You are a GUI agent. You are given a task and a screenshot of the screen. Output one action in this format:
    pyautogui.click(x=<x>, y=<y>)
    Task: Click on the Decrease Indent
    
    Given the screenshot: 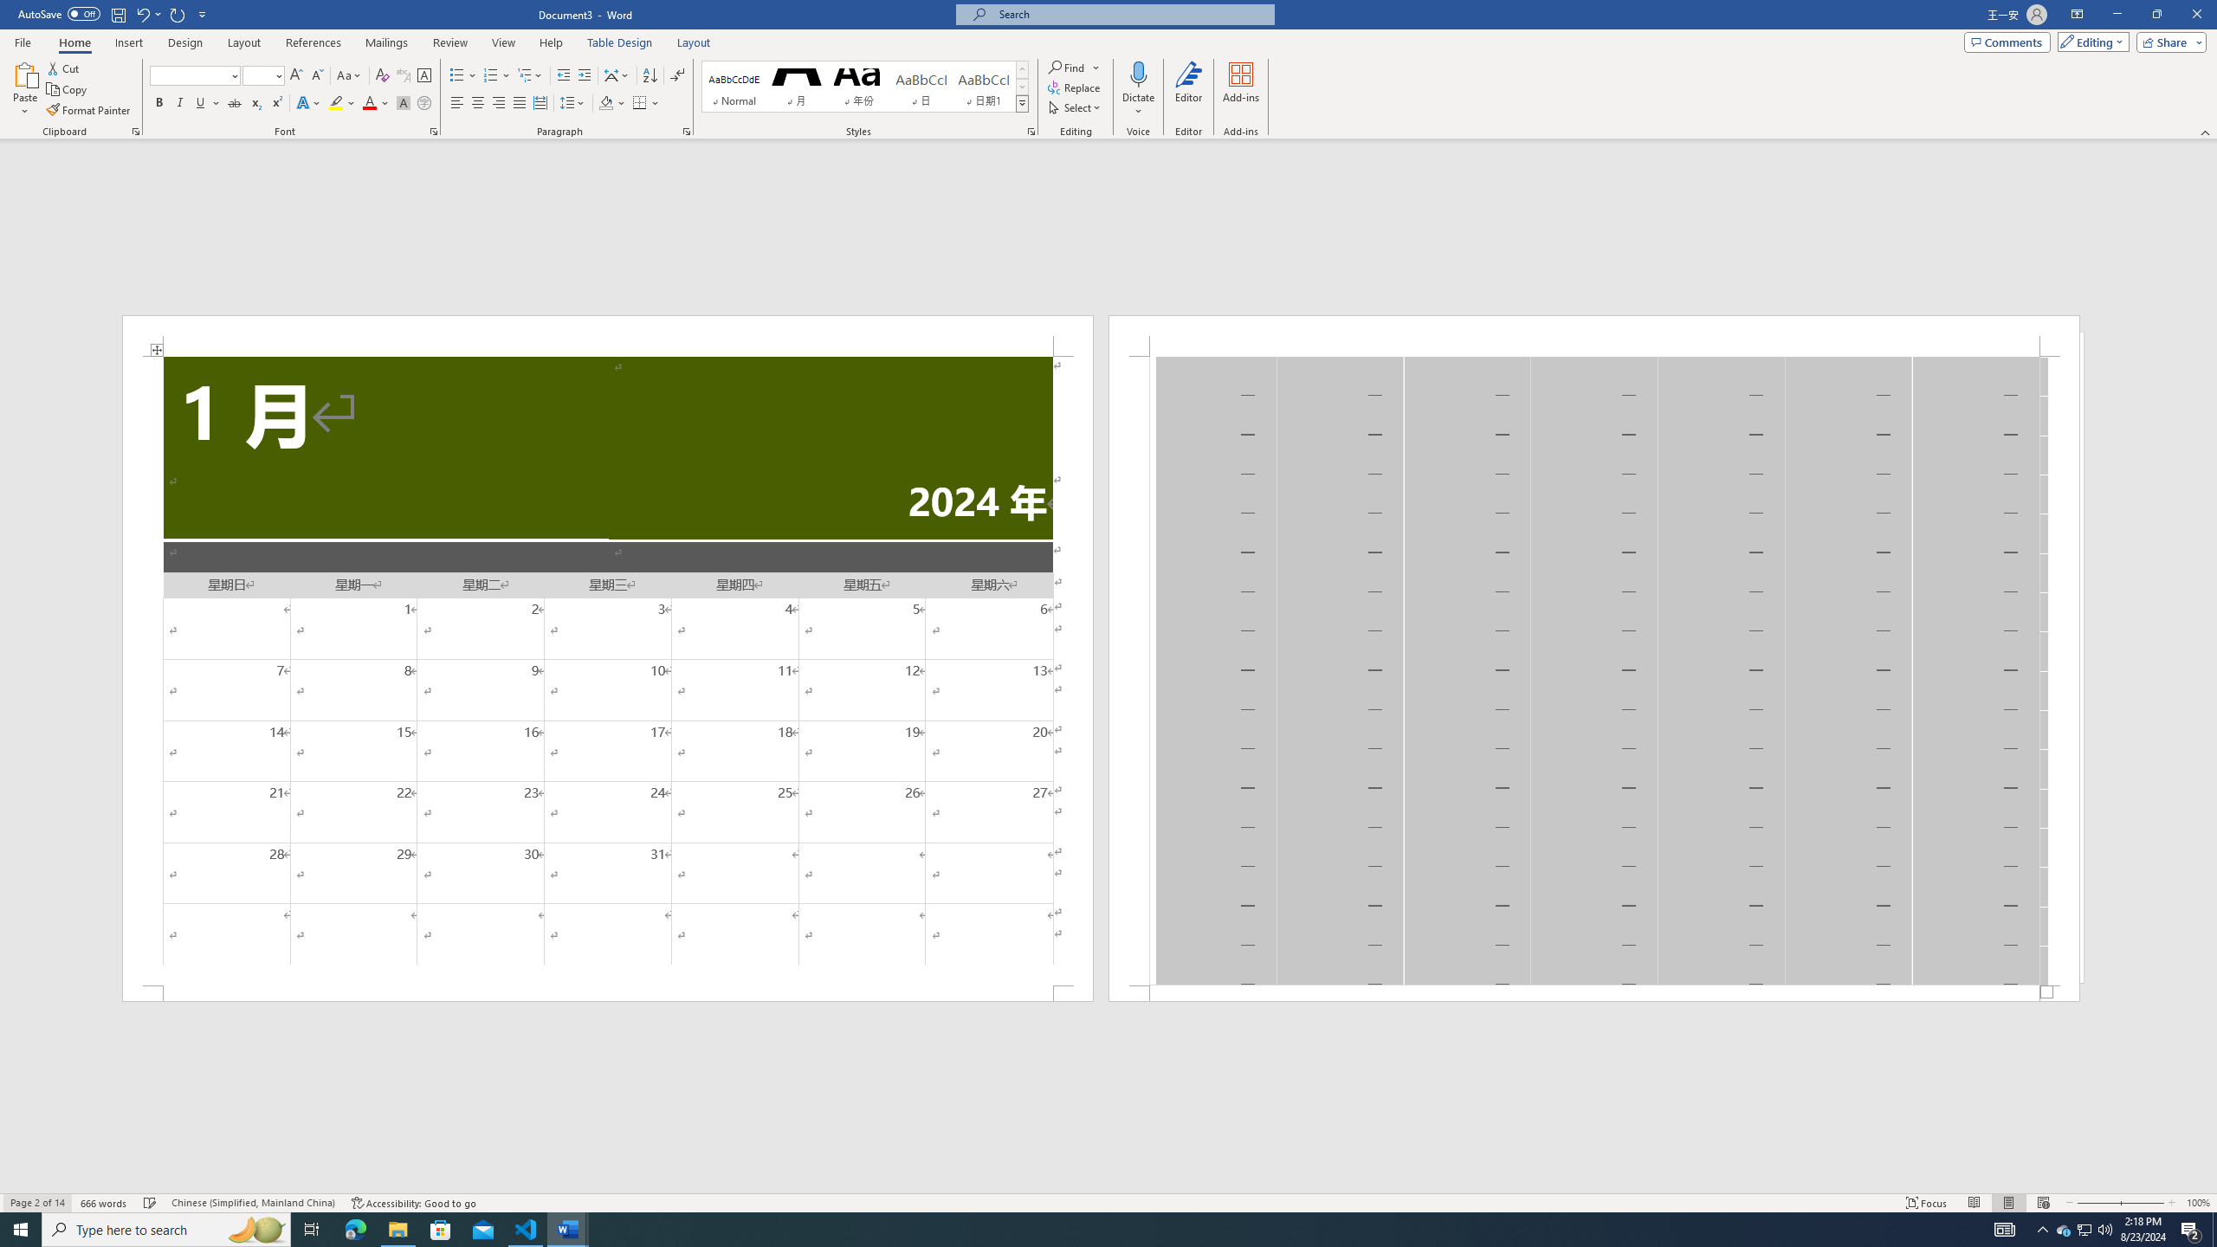 What is the action you would take?
    pyautogui.click(x=565, y=76)
    